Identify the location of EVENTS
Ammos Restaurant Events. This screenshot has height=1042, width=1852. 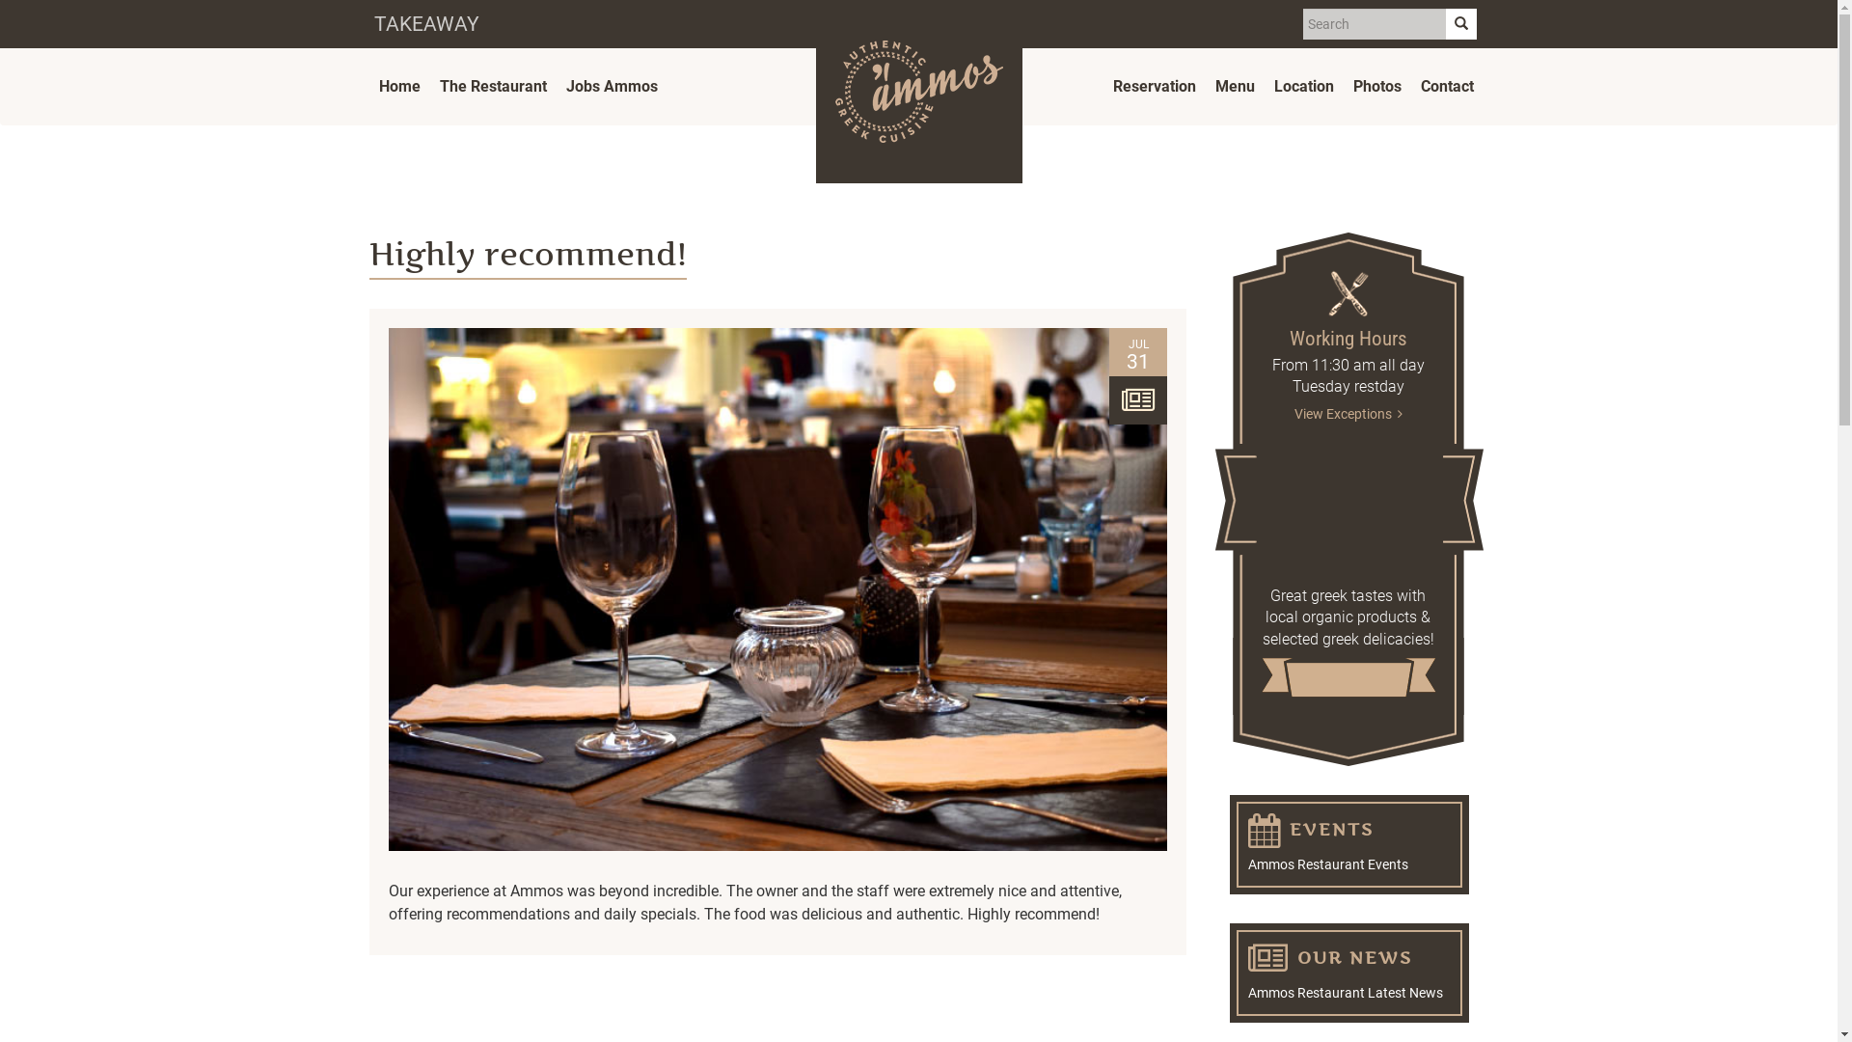
(1349, 845).